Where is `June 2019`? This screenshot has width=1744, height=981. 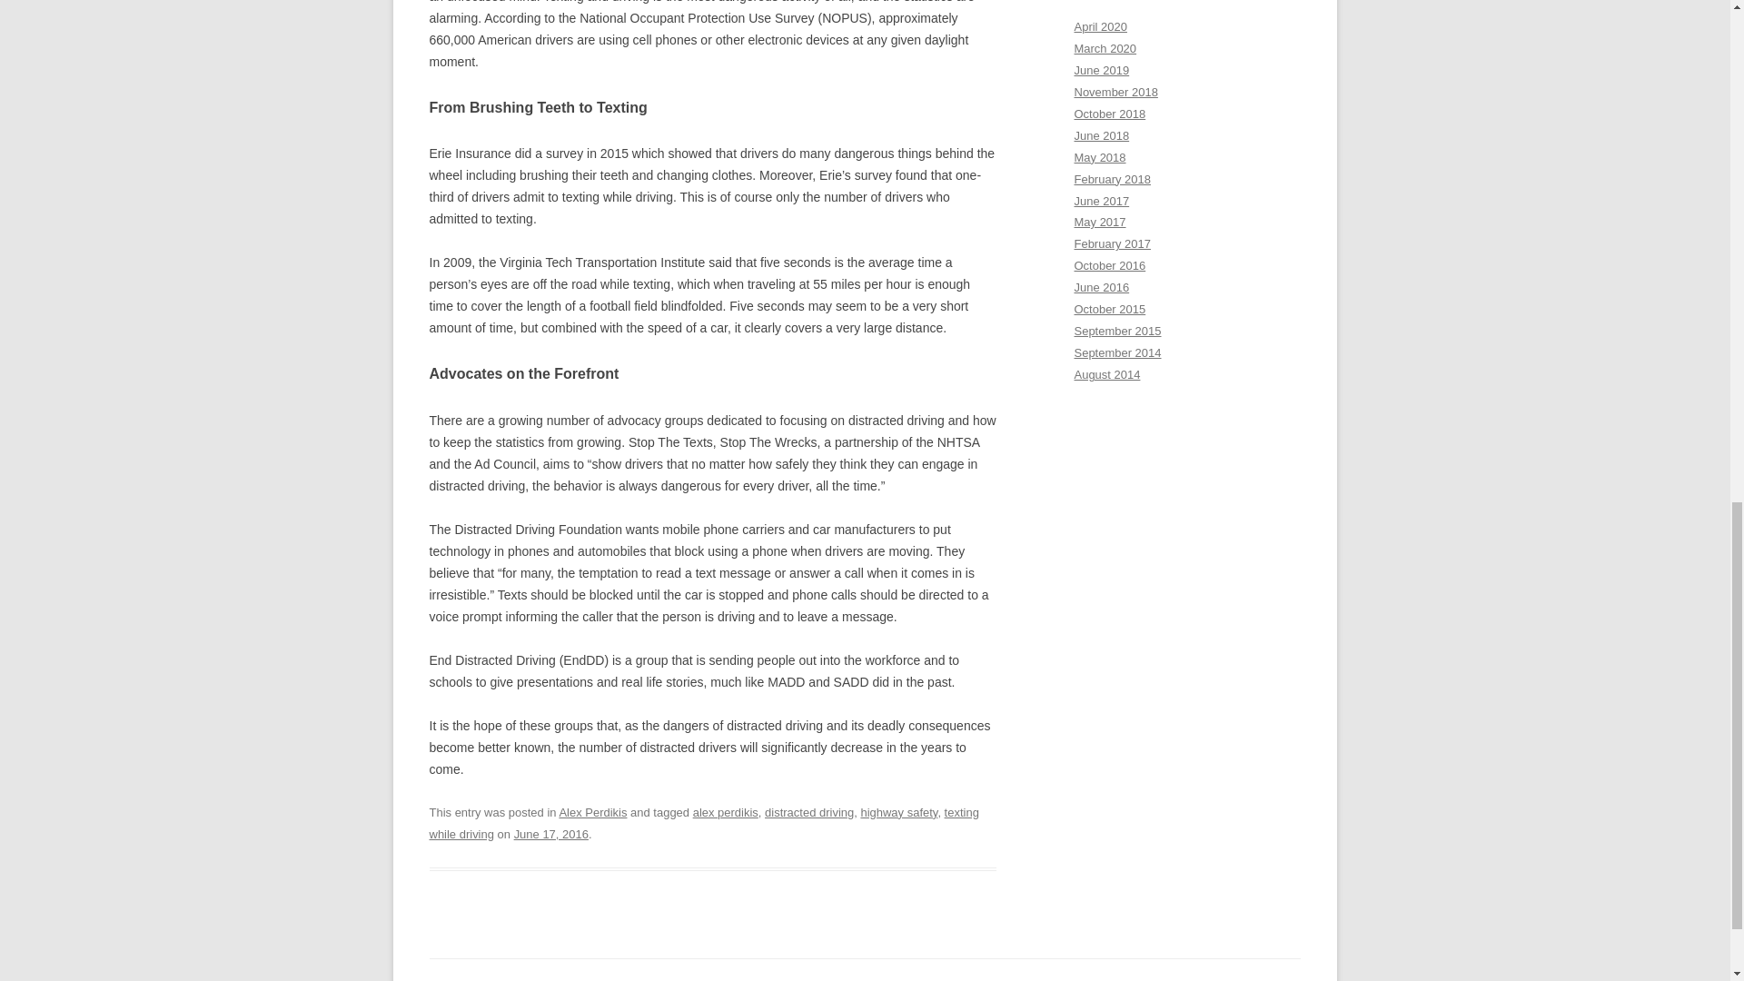 June 2019 is located at coordinates (1101, 71).